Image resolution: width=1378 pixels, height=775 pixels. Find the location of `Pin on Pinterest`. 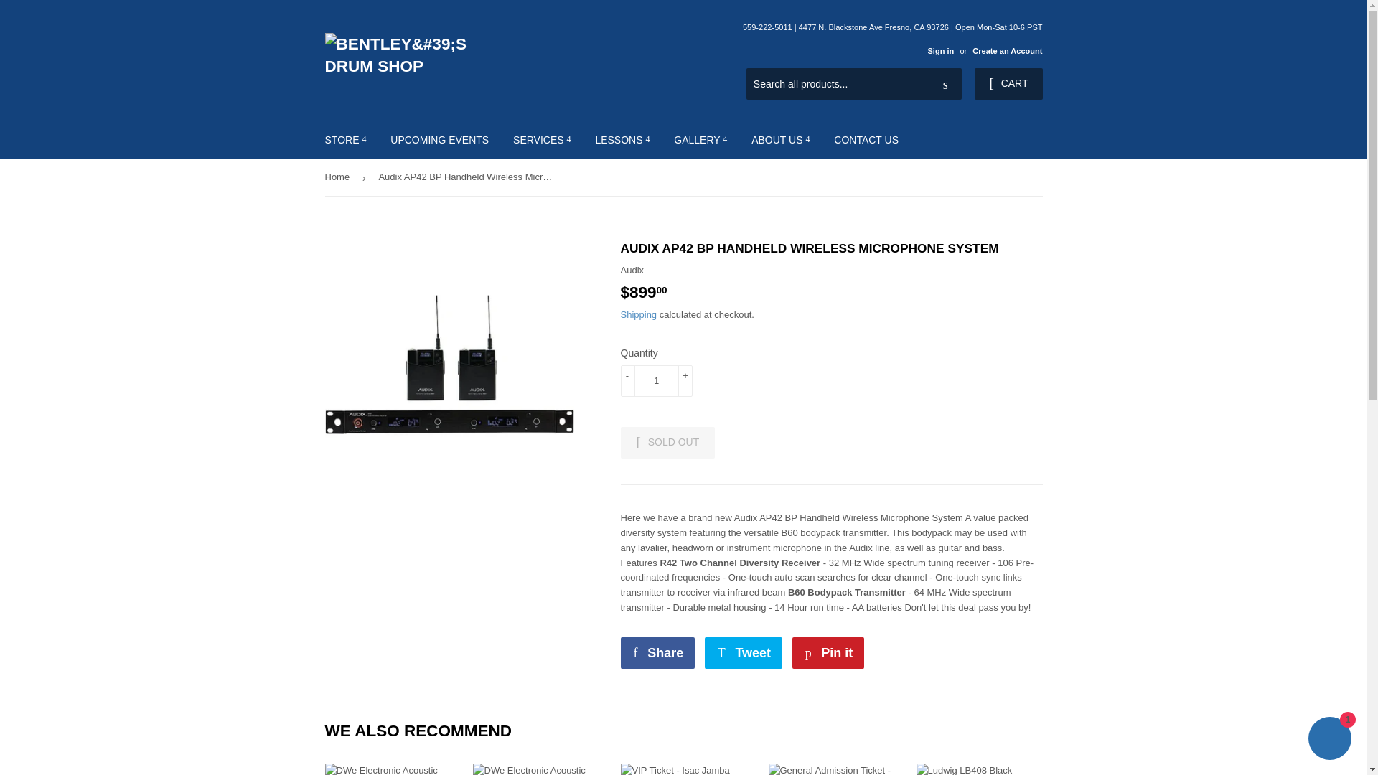

Pin on Pinterest is located at coordinates (828, 653).